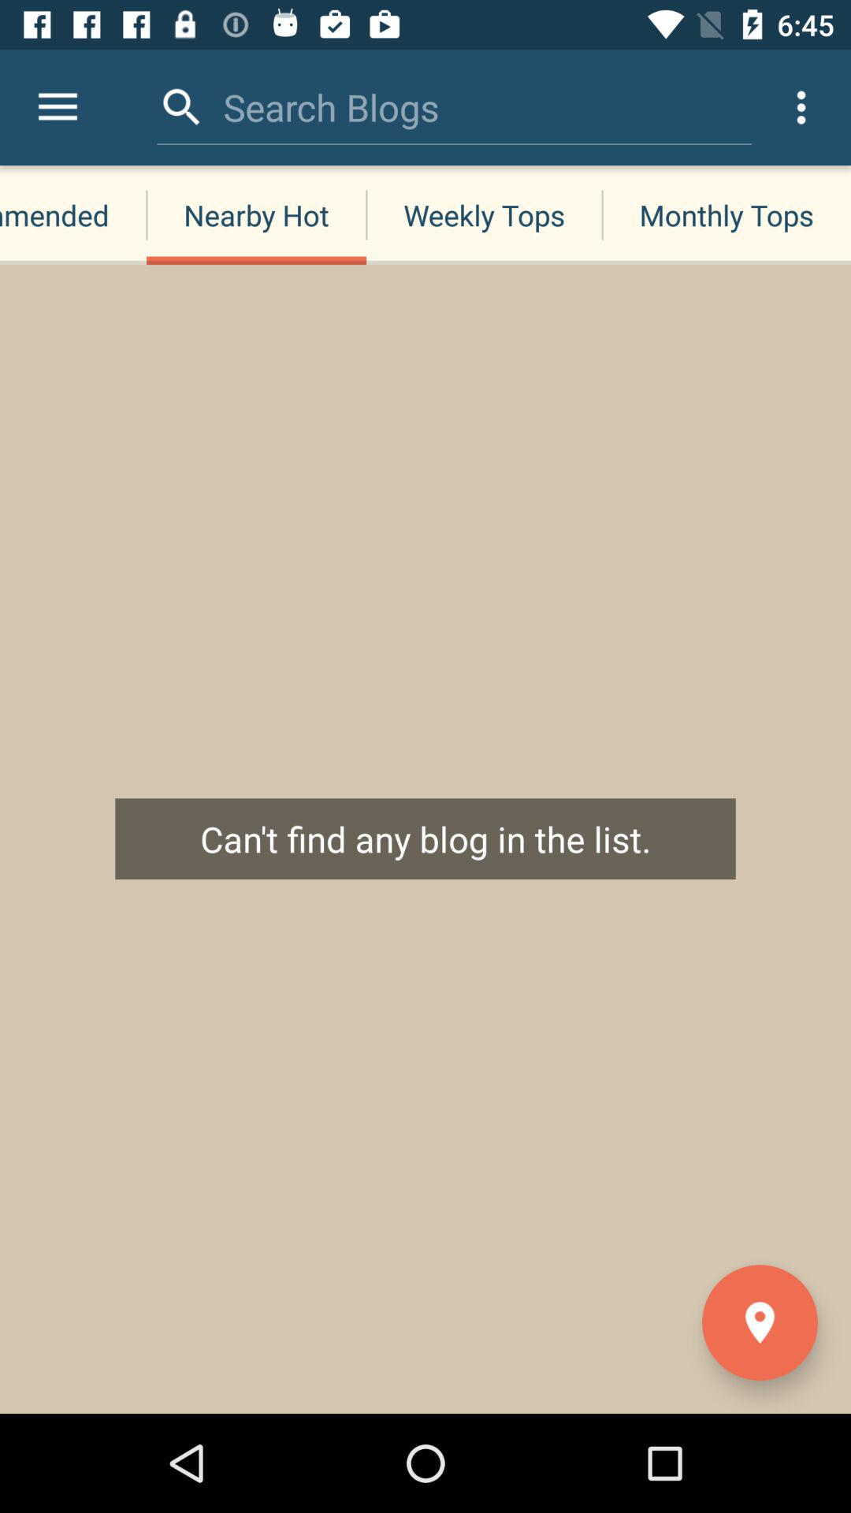  Describe the element at coordinates (256, 214) in the screenshot. I see `select nearby hot` at that location.